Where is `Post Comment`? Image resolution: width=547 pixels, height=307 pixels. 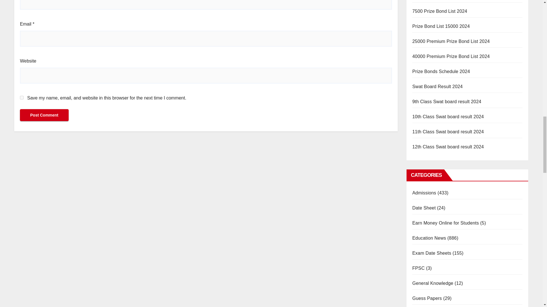 Post Comment is located at coordinates (44, 115).